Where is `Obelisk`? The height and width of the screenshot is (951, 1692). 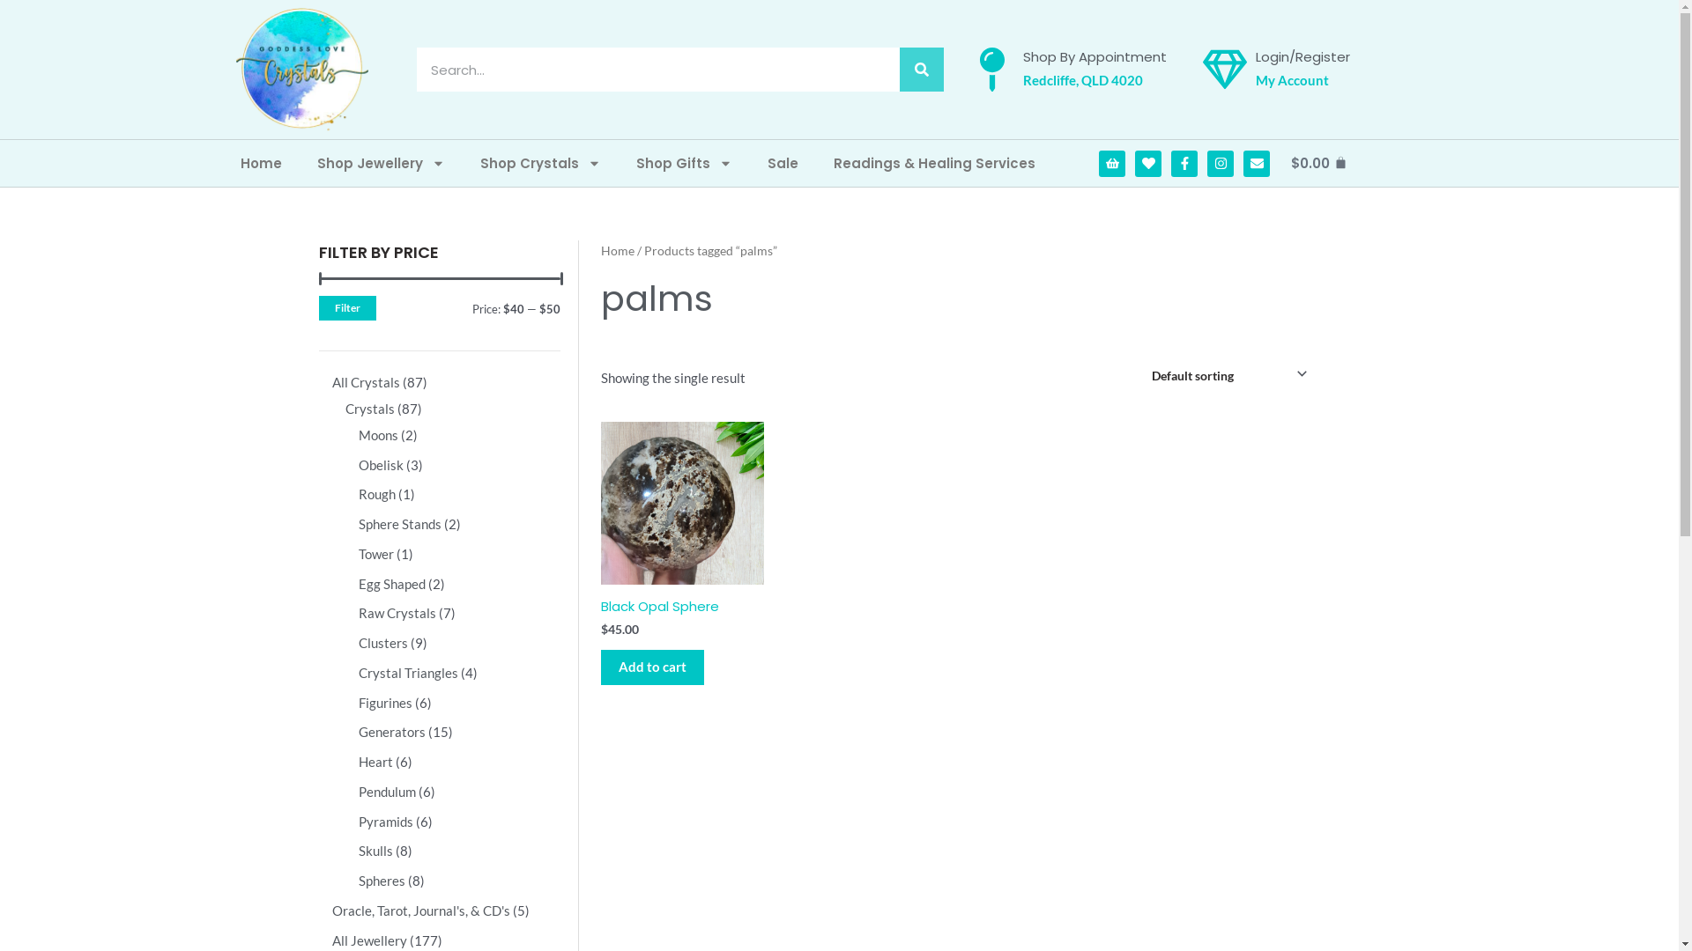 Obelisk is located at coordinates (381, 465).